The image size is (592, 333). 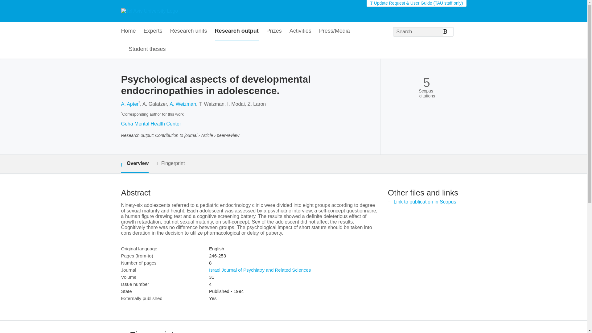 I want to click on A. Weizman, so click(x=183, y=104).